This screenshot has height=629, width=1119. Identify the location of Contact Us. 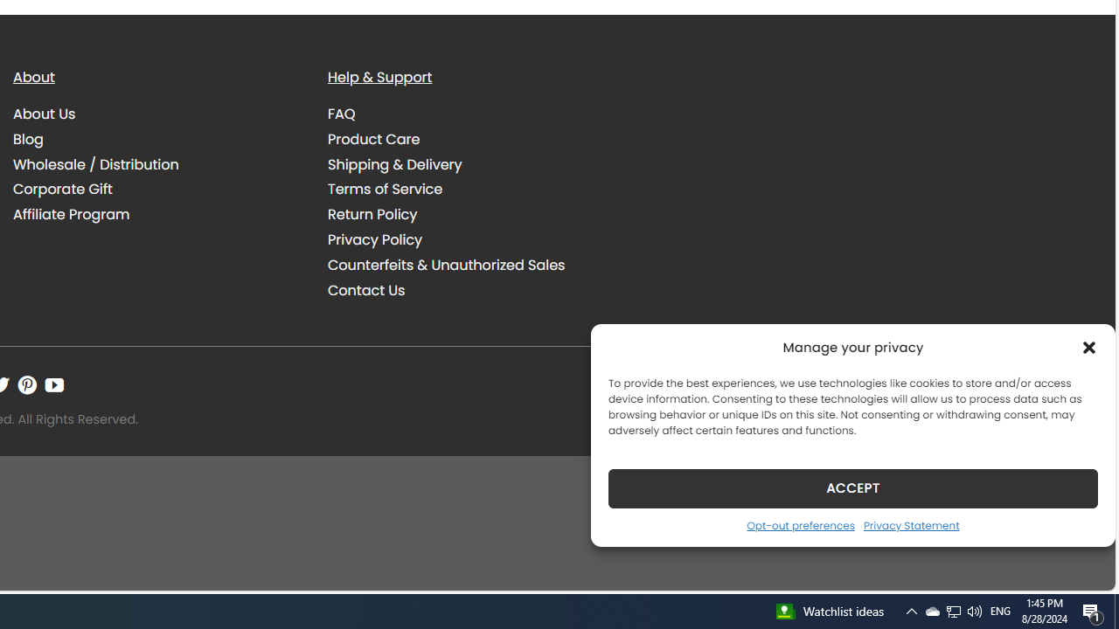
(366, 290).